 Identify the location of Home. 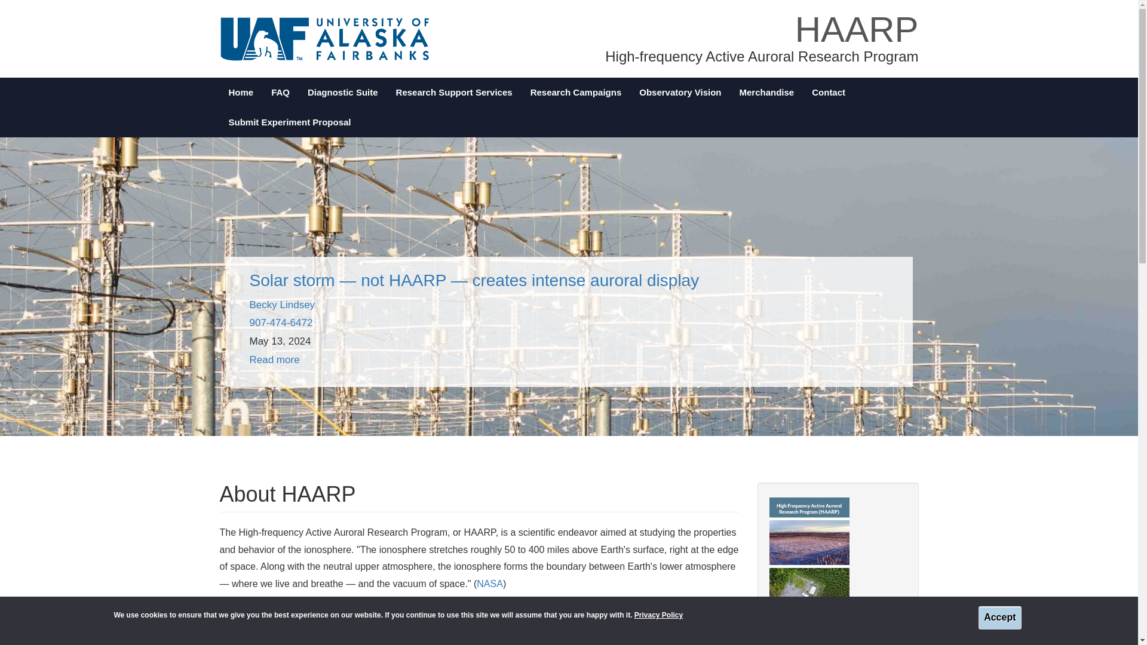
(241, 92).